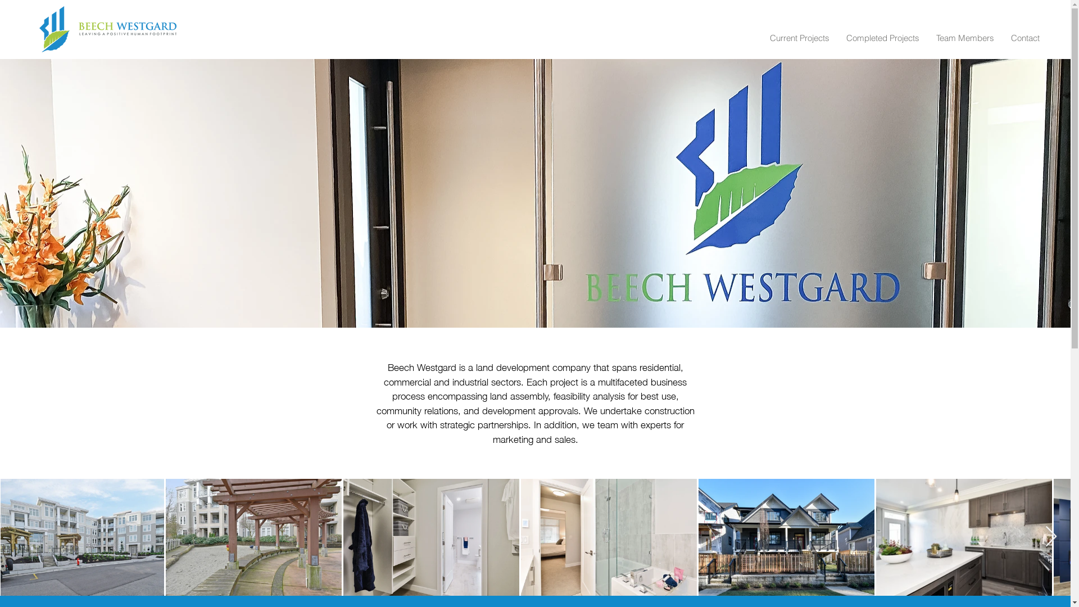 The width and height of the screenshot is (1079, 607). Describe the element at coordinates (800, 38) in the screenshot. I see `Current Projects` at that location.